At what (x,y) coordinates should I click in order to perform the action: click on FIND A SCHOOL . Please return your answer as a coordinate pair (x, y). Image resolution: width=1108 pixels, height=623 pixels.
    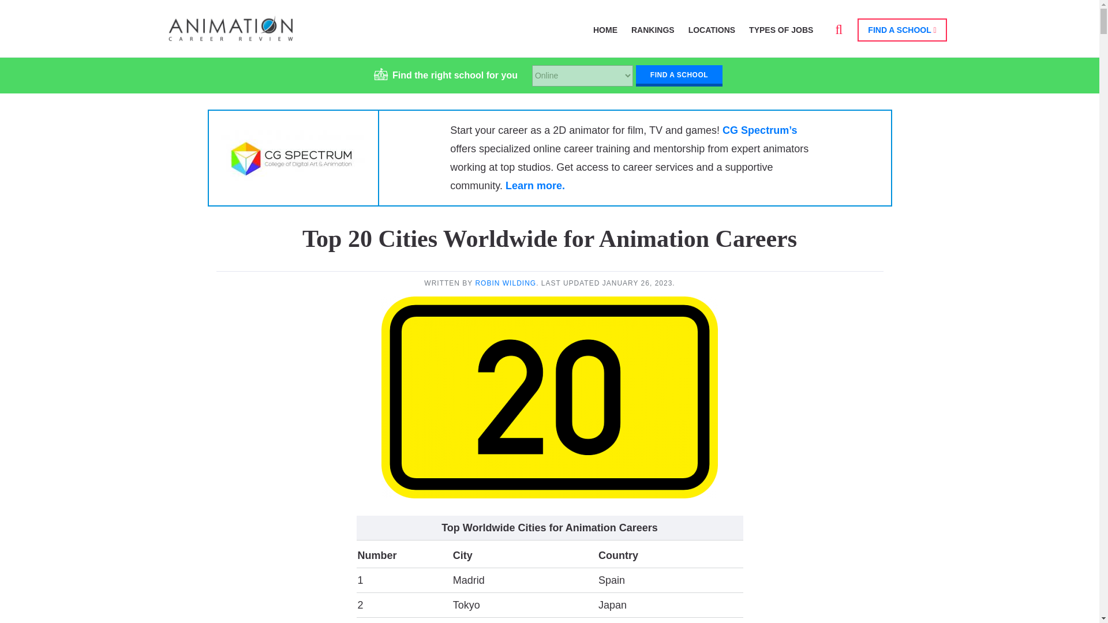
    Looking at the image, I should click on (901, 30).